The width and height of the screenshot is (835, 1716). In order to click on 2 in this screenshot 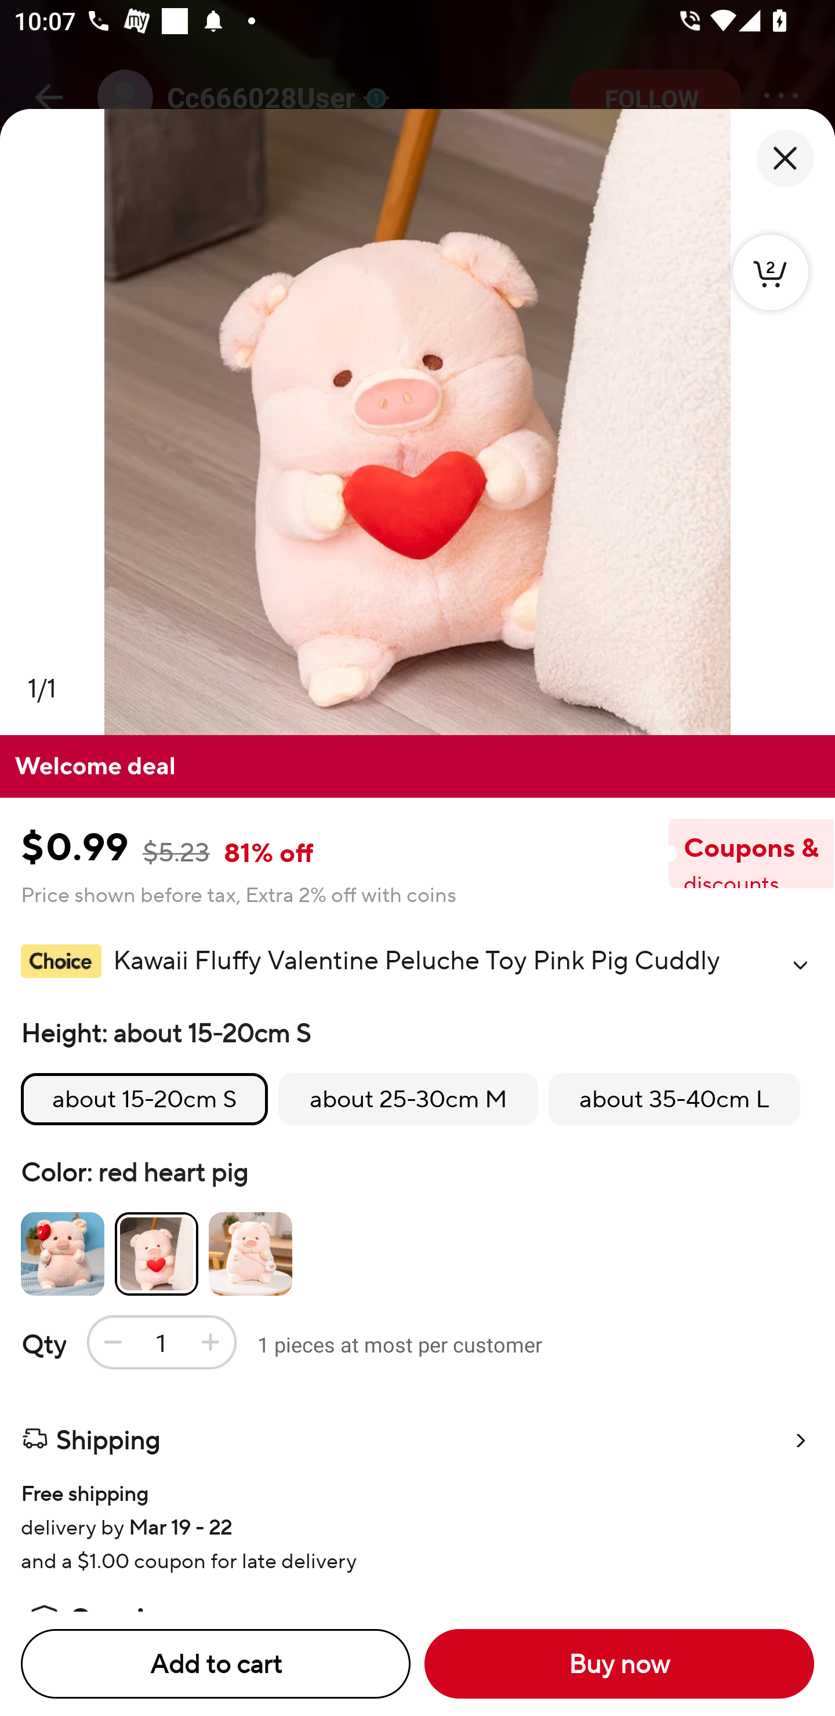, I will do `click(771, 271)`.